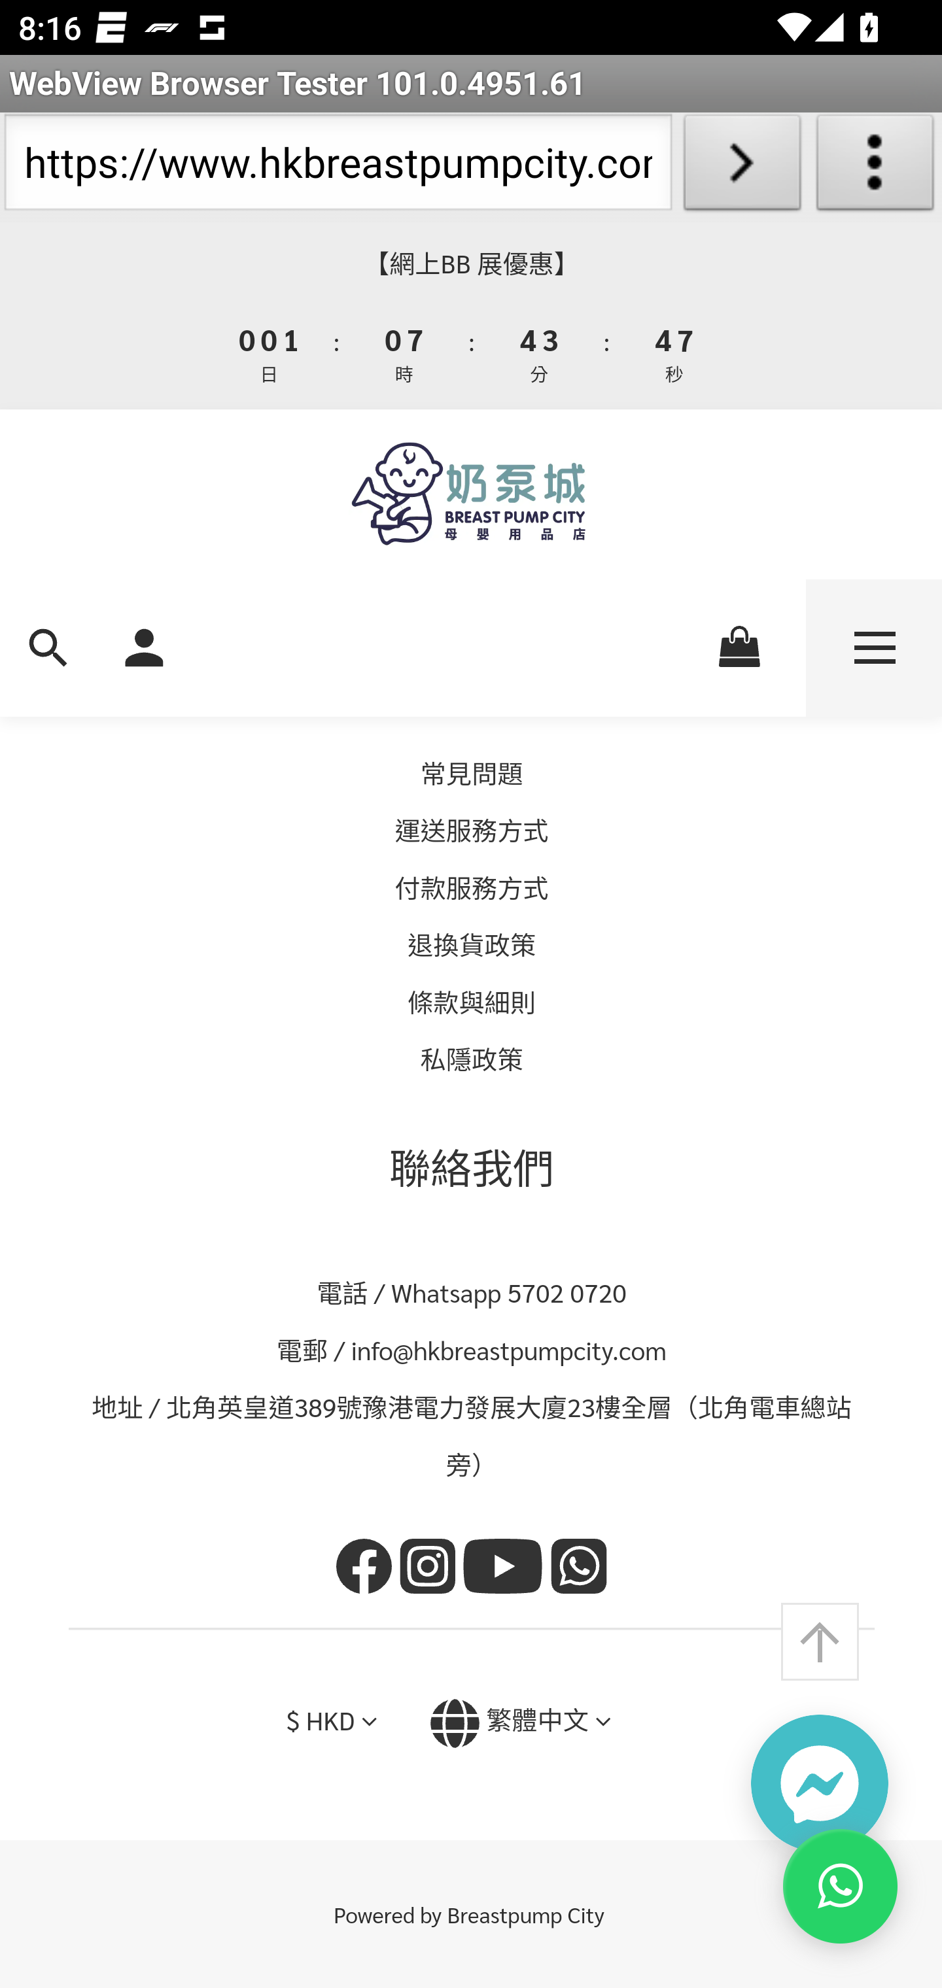 This screenshot has width=942, height=1988. What do you see at coordinates (471, 264) in the screenshot?
I see `【網上BB 展優惠】` at bounding box center [471, 264].